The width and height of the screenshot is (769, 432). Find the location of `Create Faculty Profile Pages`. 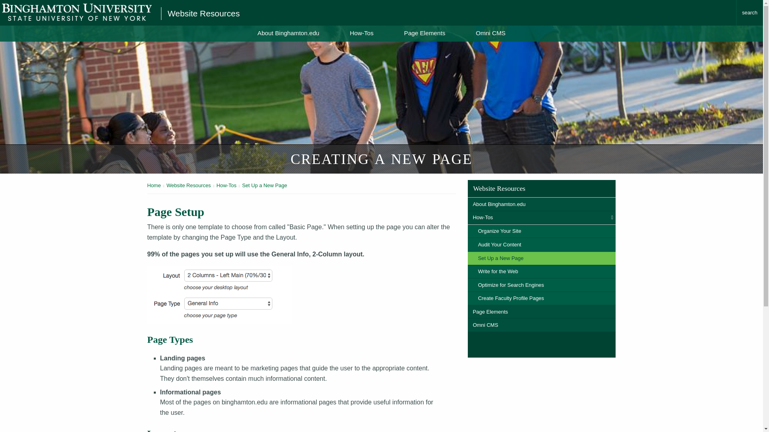

Create Faculty Profile Pages is located at coordinates (542, 298).